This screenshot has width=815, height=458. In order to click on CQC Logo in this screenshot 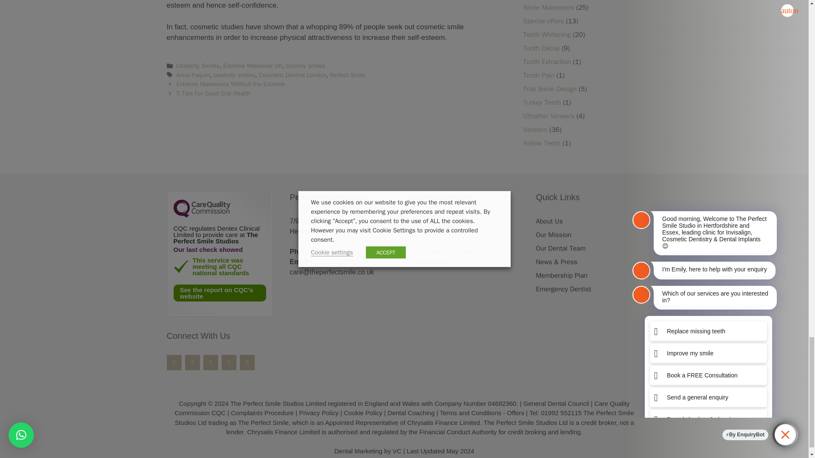, I will do `click(201, 215)`.